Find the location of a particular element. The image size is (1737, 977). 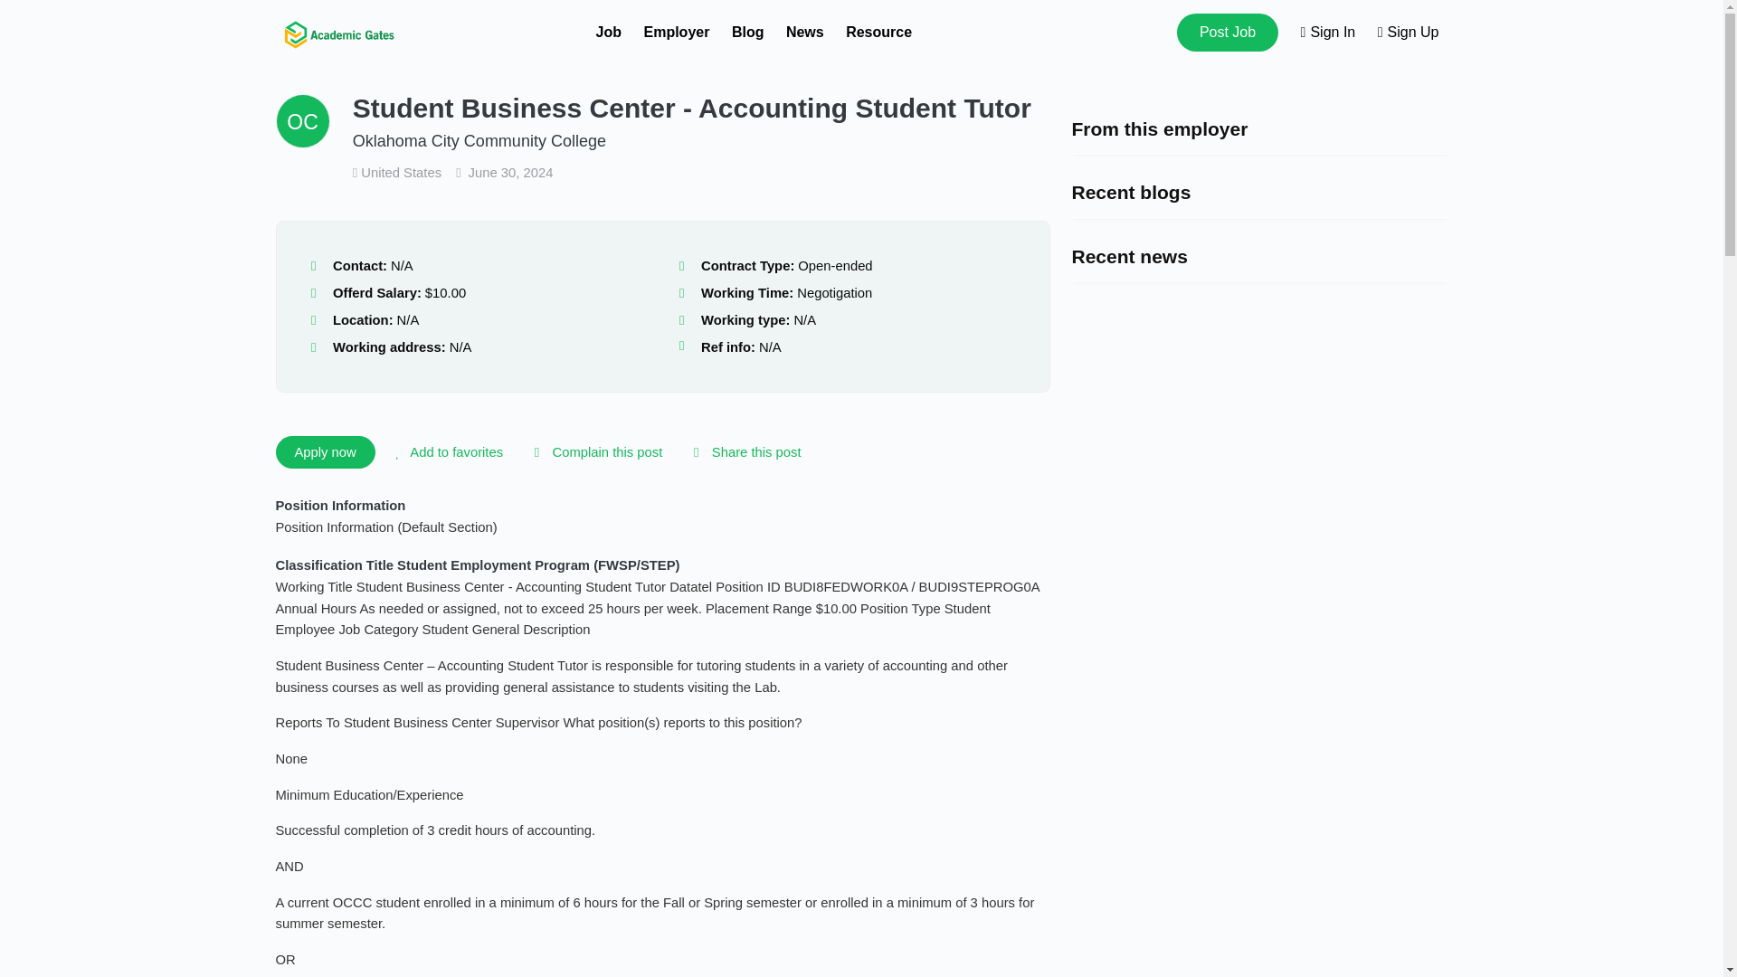

Oklahoma City Community College is located at coordinates (479, 141).